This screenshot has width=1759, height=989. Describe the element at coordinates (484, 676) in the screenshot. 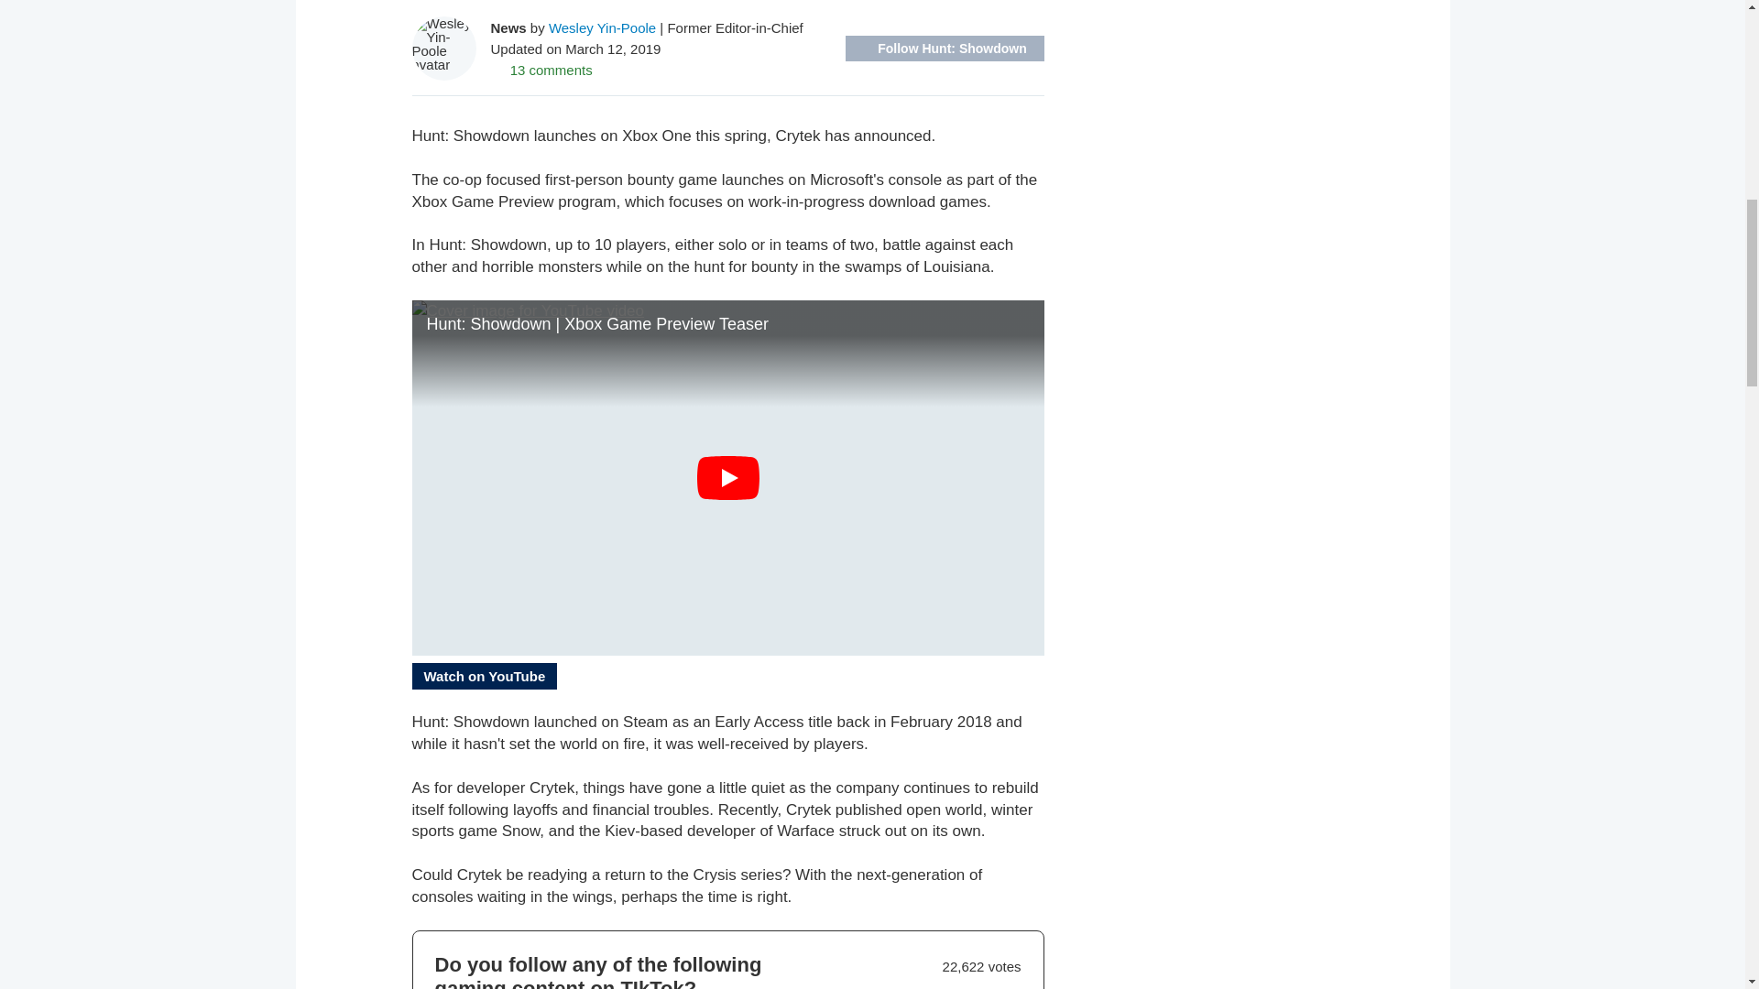

I see `Watch on YouTube` at that location.